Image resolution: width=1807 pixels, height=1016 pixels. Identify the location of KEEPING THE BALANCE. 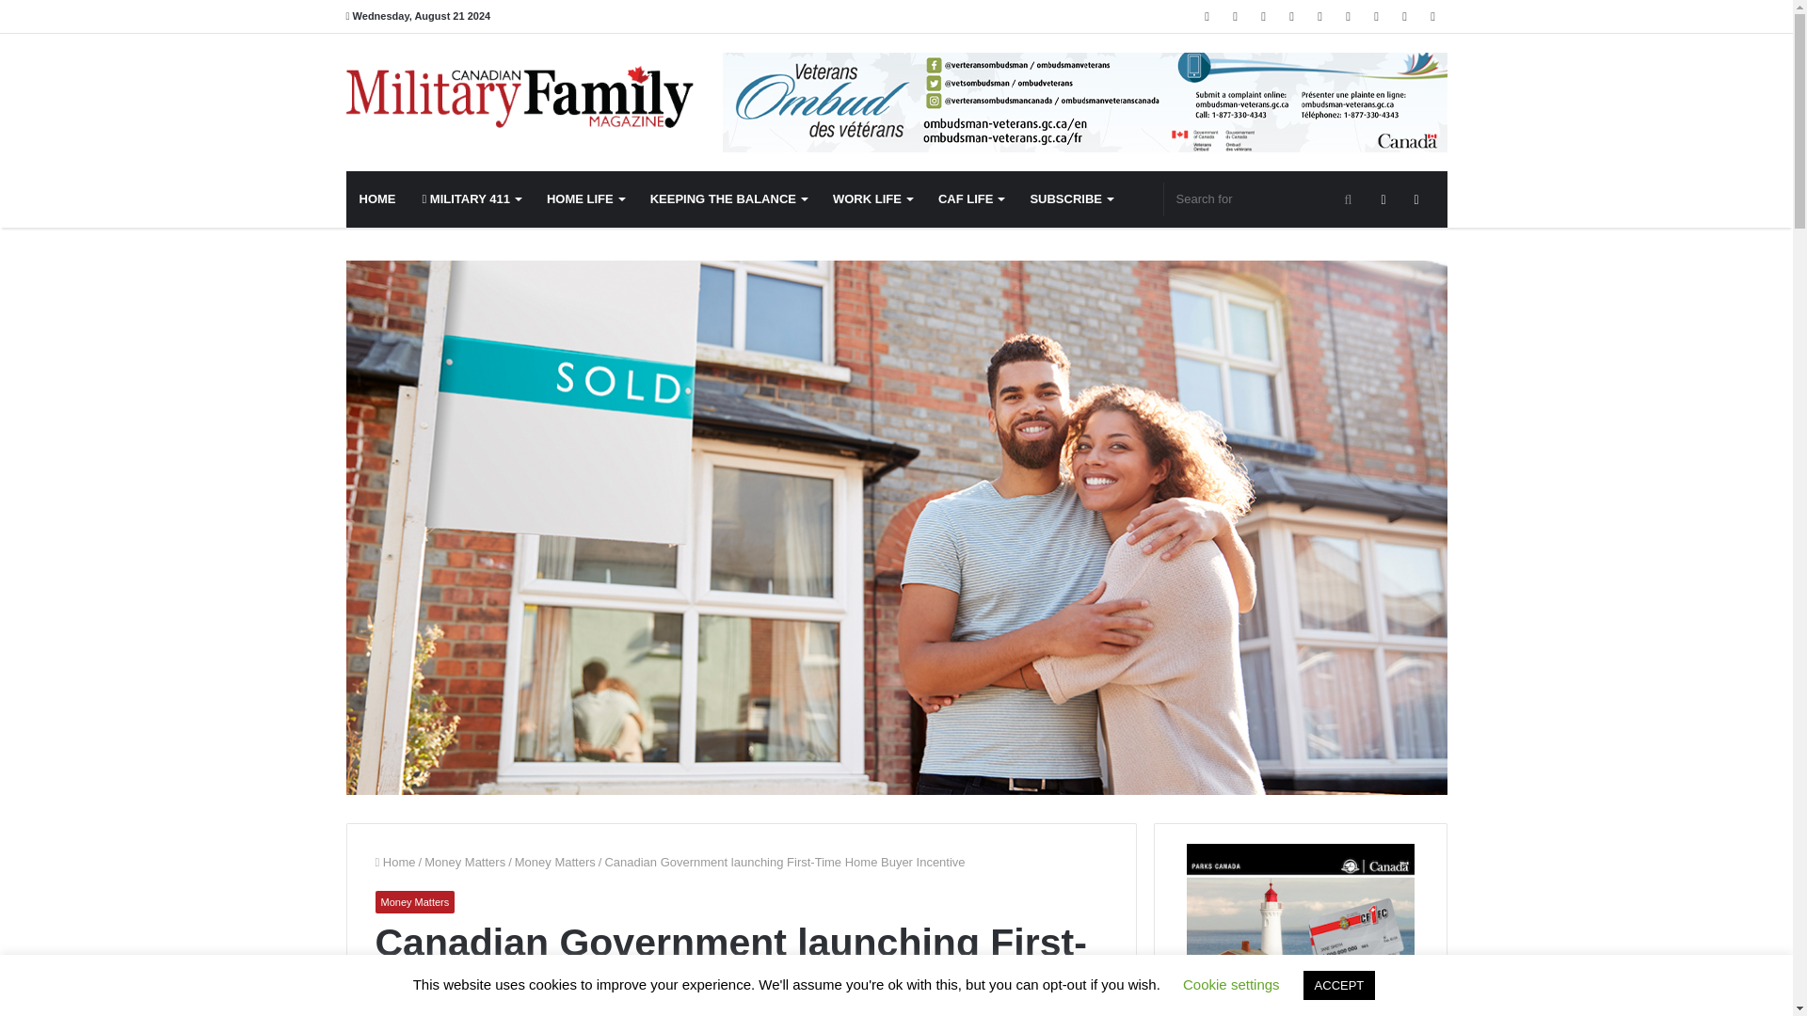
(728, 199).